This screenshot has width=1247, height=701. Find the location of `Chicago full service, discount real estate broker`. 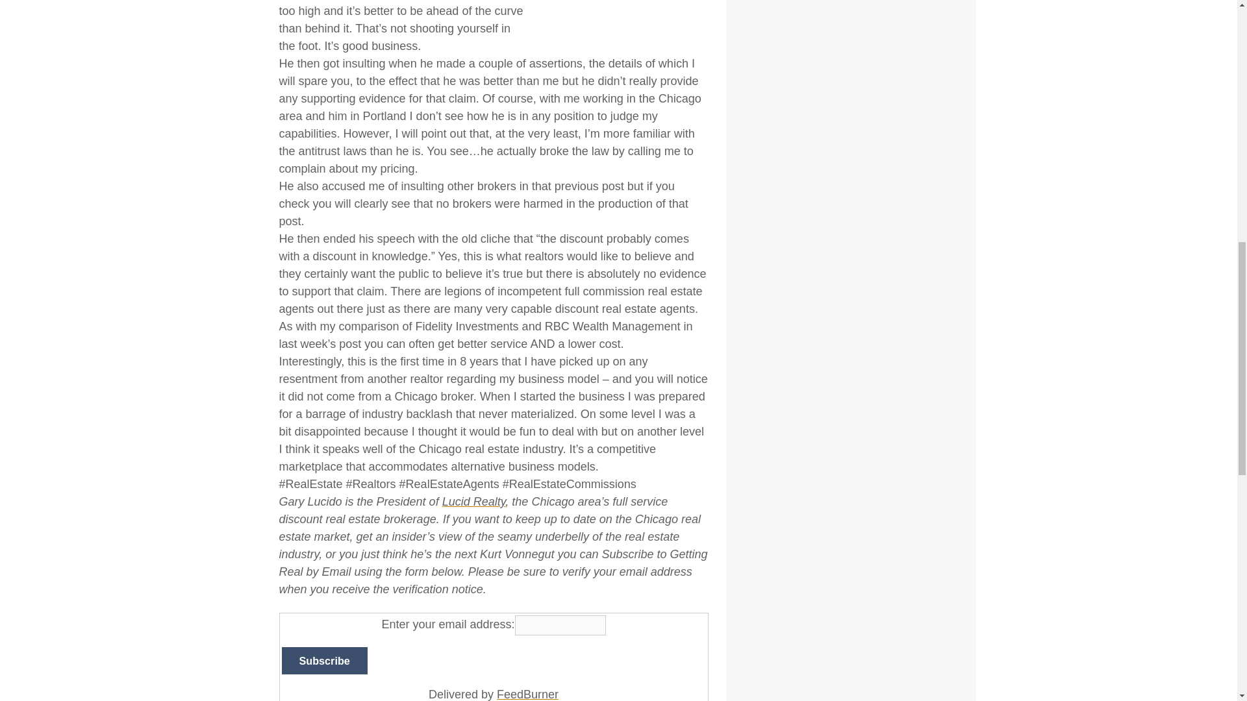

Chicago full service, discount real estate broker is located at coordinates (474, 501).